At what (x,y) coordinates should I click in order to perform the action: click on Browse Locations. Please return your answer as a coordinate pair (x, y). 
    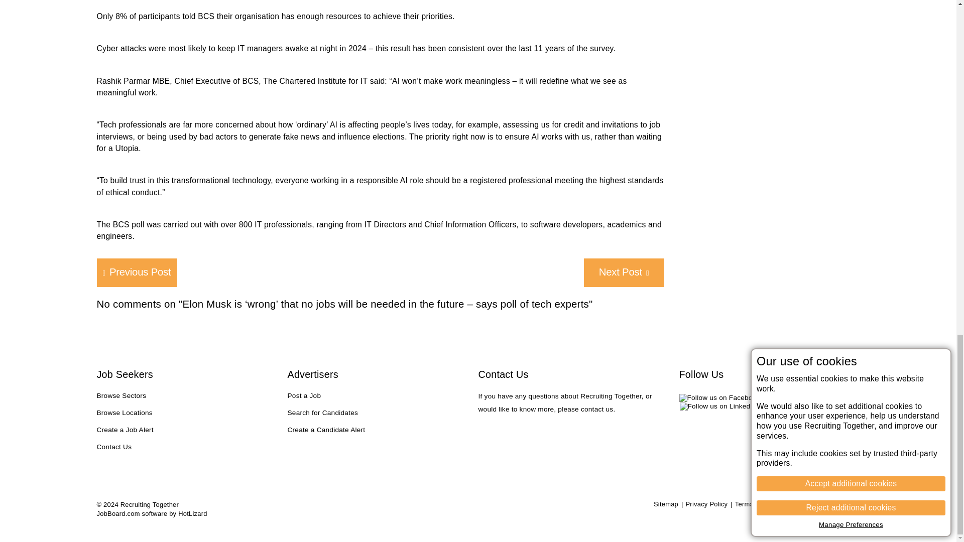
    Looking at the image, I should click on (125, 414).